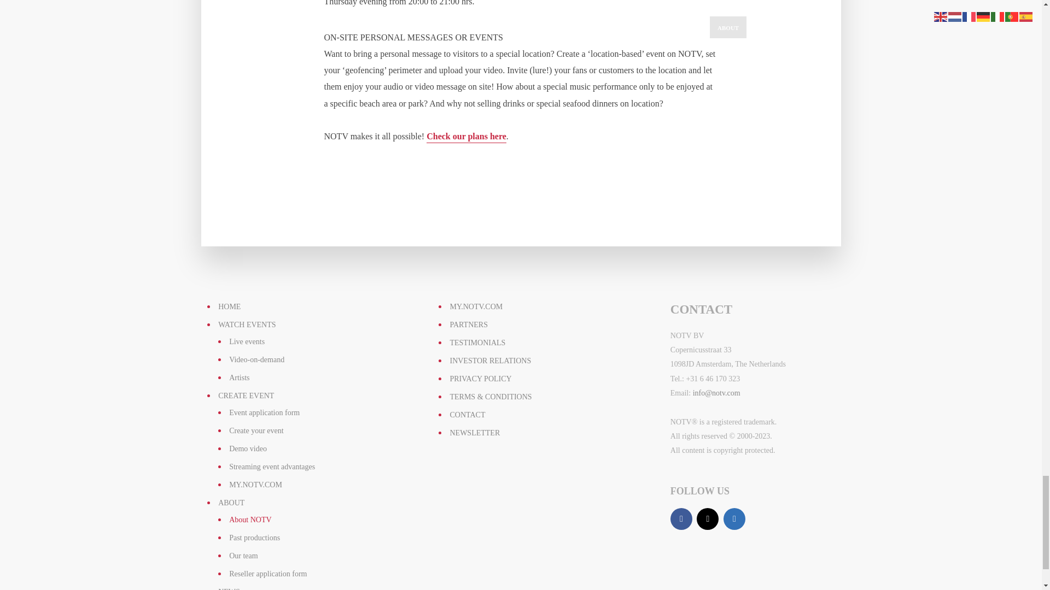 The image size is (1050, 590). Describe the element at coordinates (272, 467) in the screenshot. I see `Streaming event advantages` at that location.